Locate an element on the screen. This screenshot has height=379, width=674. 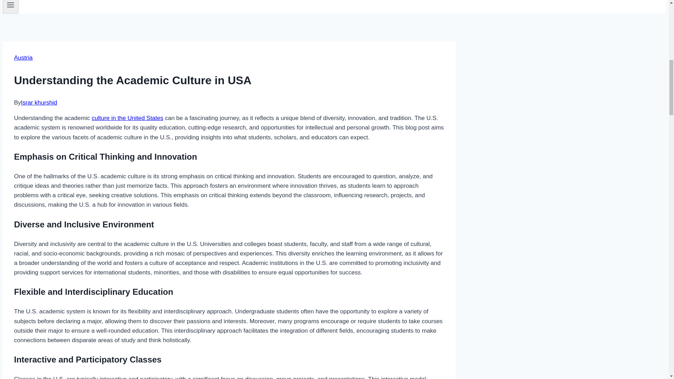
culture in the United States is located at coordinates (127, 118).